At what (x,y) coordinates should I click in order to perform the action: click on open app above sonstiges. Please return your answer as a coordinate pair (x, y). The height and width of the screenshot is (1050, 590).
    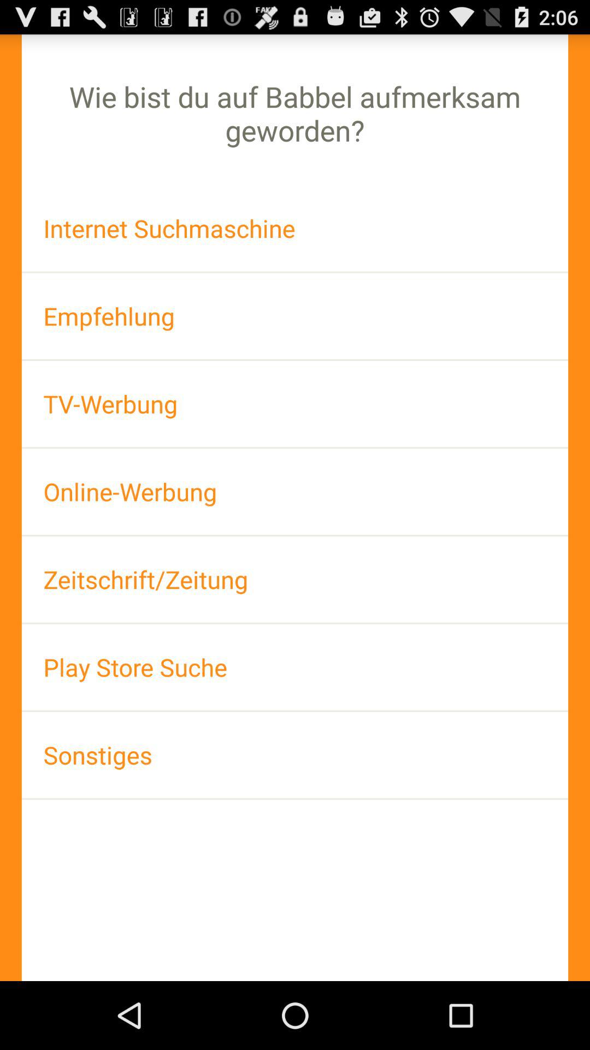
    Looking at the image, I should click on (295, 667).